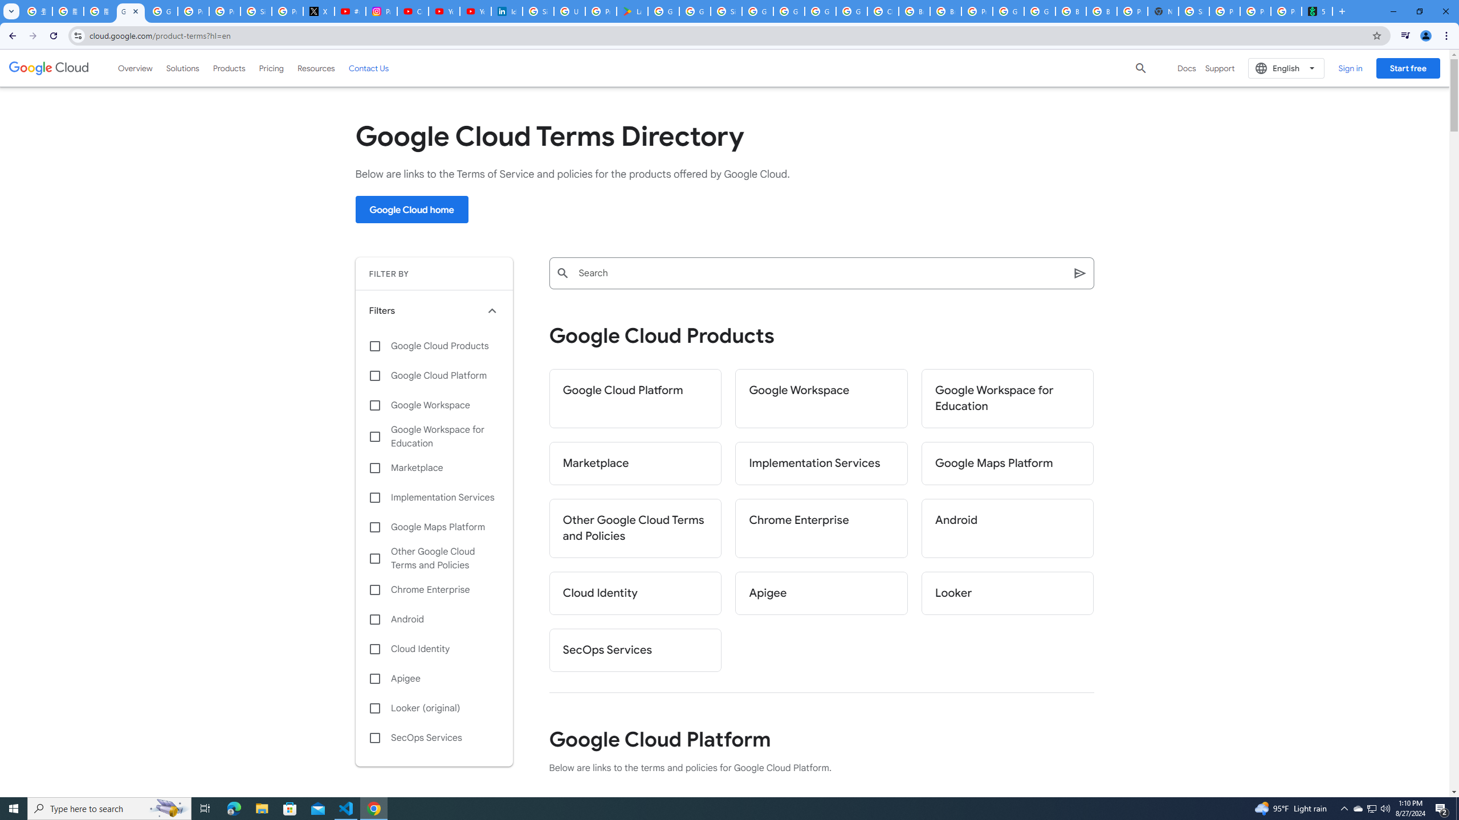 Image resolution: width=1459 pixels, height=820 pixels. What do you see at coordinates (635, 650) in the screenshot?
I see `SecOps Services` at bounding box center [635, 650].